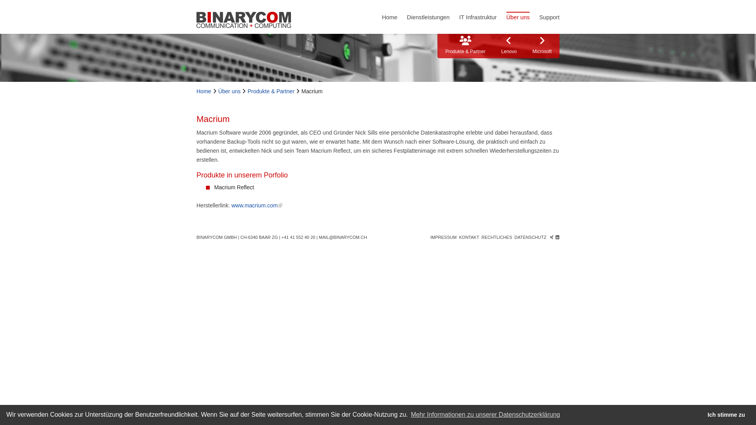  I want to click on DATENSCHUTZ, so click(531, 237).